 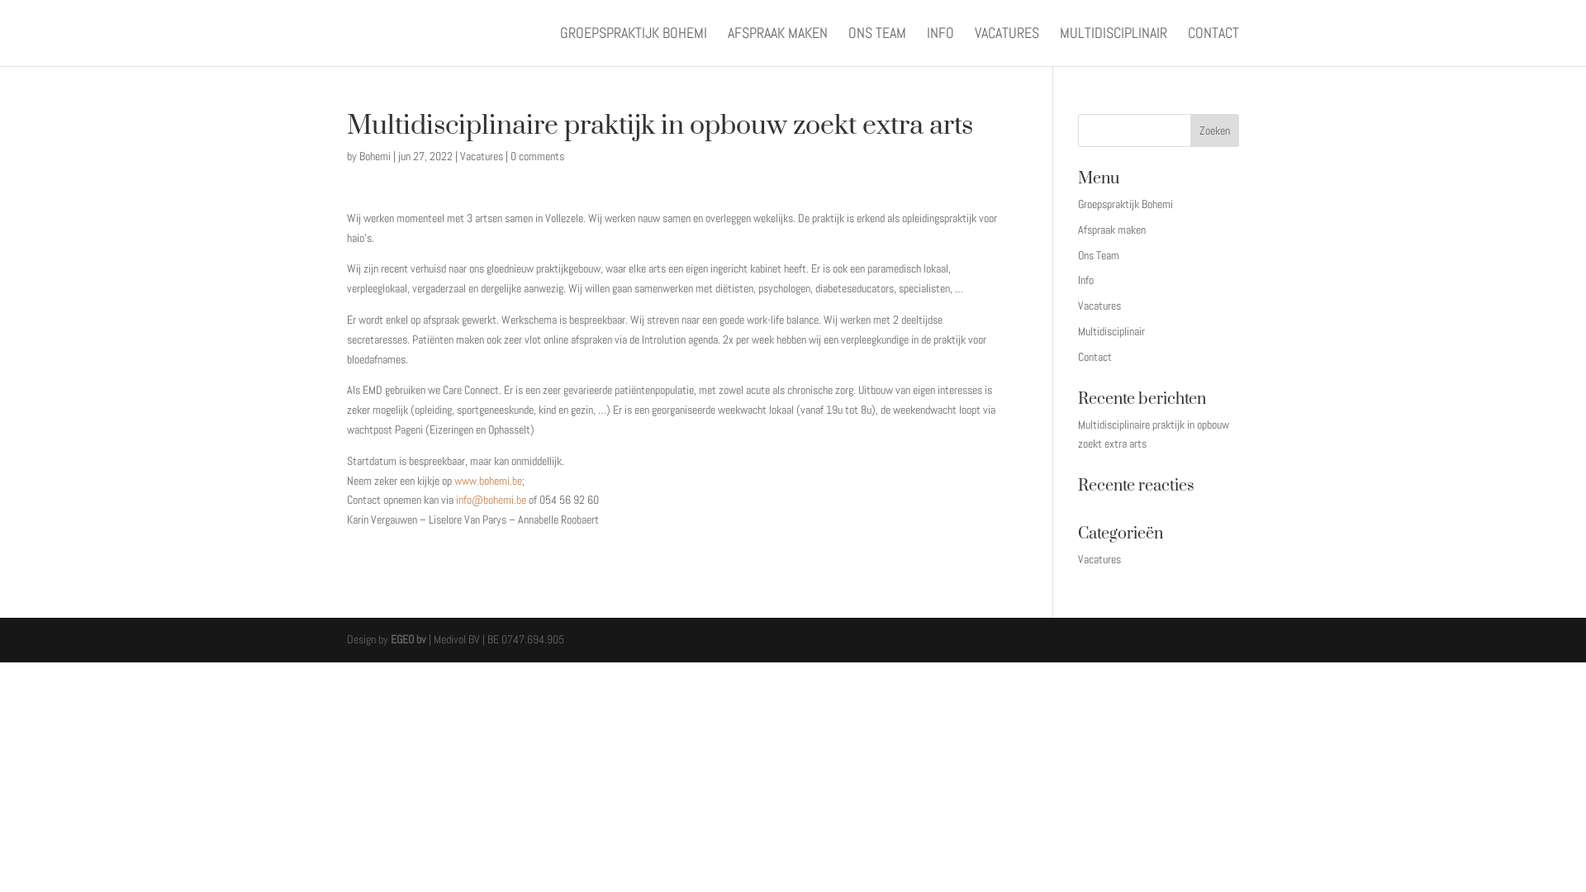 What do you see at coordinates (1099, 306) in the screenshot?
I see `Vacatures` at bounding box center [1099, 306].